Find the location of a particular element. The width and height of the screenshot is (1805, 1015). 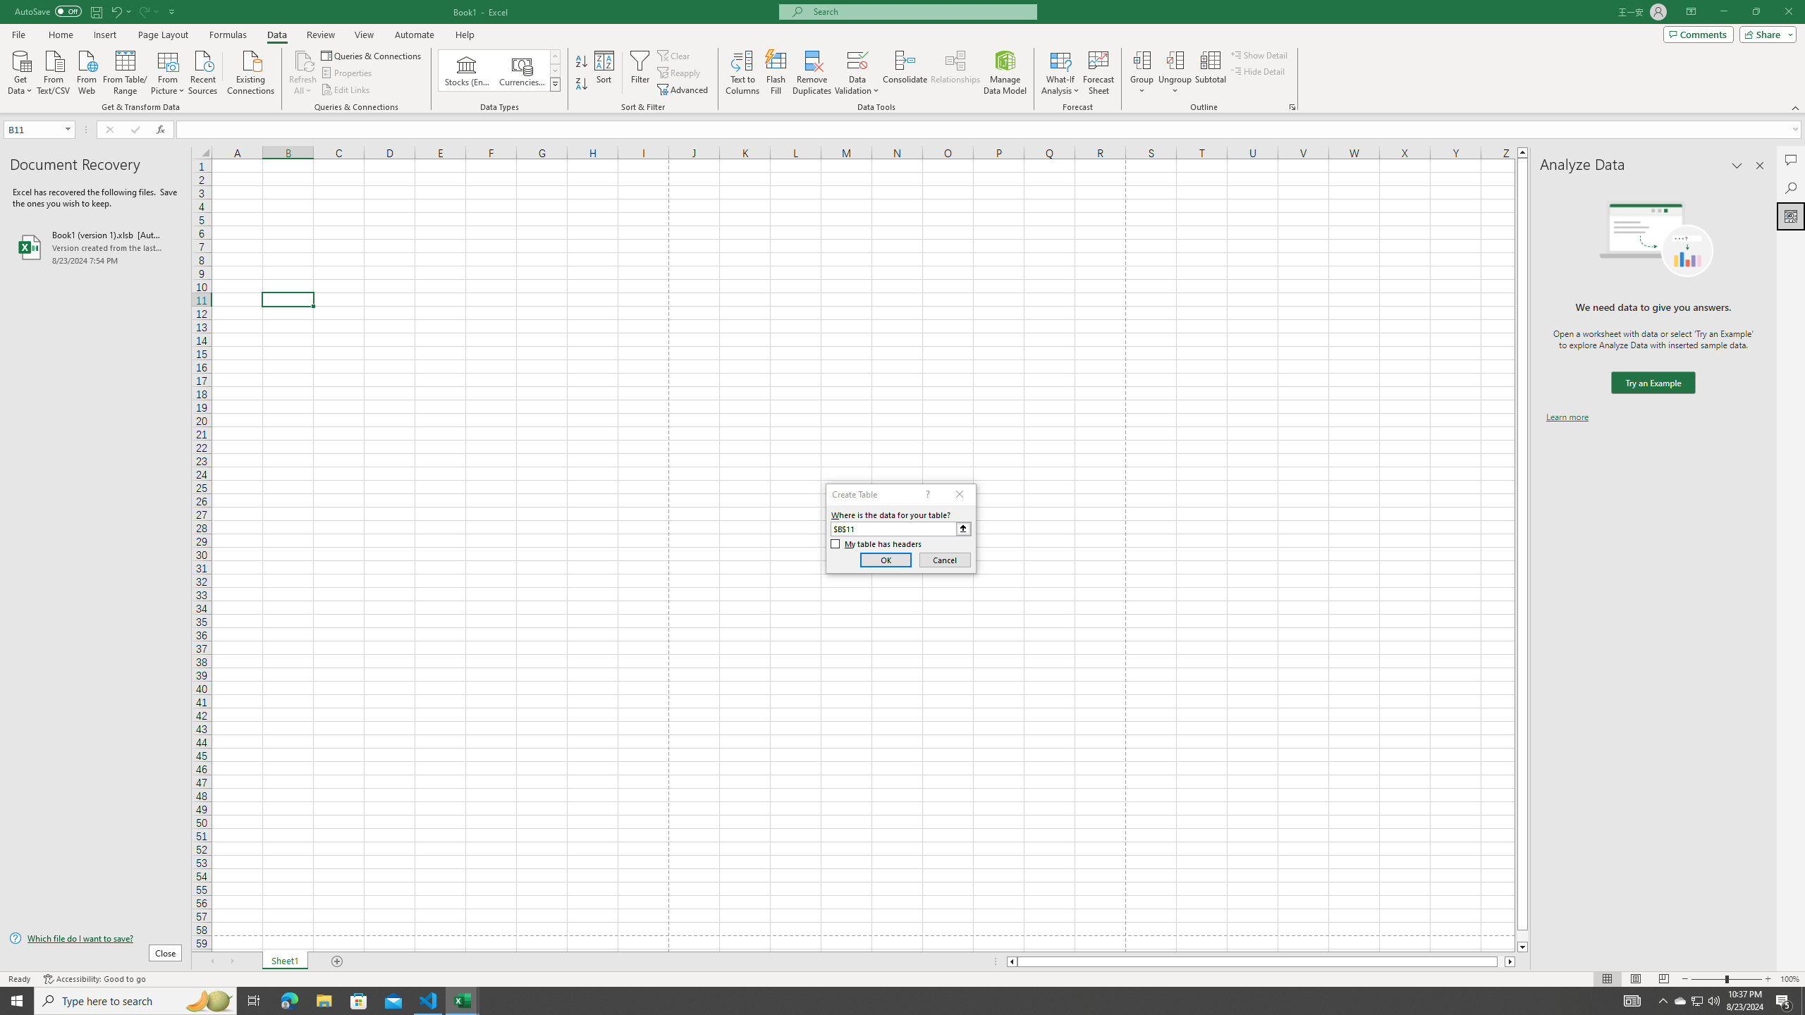

From Text/CSV is located at coordinates (54, 71).